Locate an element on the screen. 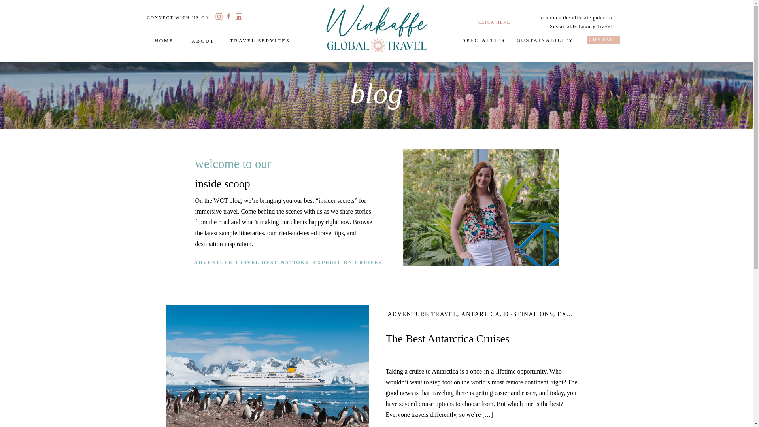  The Best Antarctica Cruises is located at coordinates (267, 366).